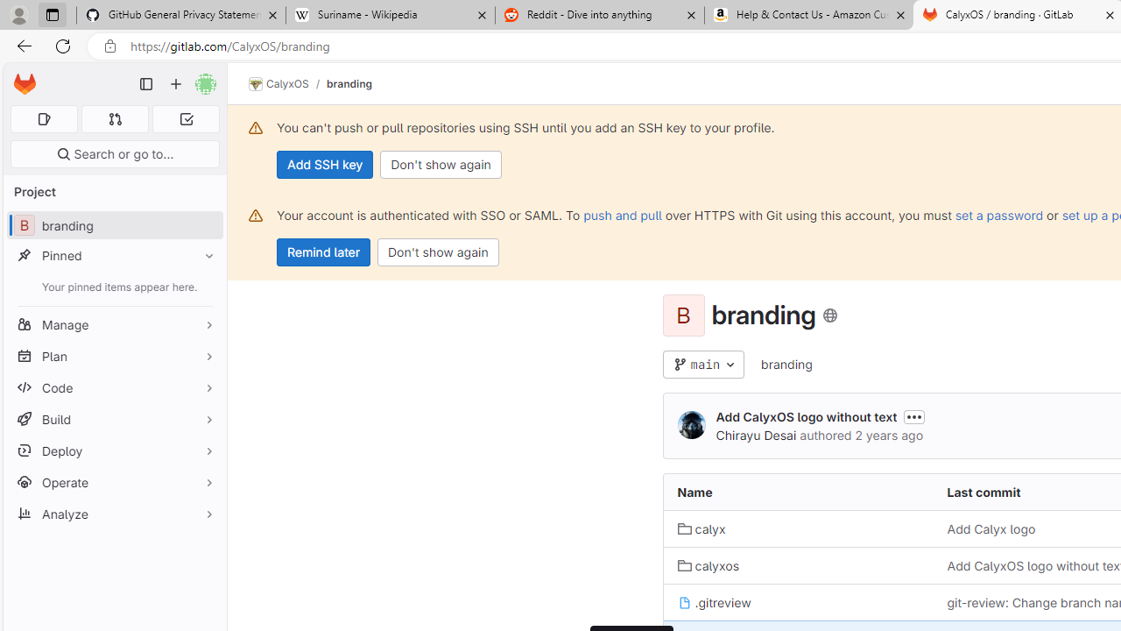  What do you see at coordinates (438, 252) in the screenshot?
I see `Don't show again` at bounding box center [438, 252].